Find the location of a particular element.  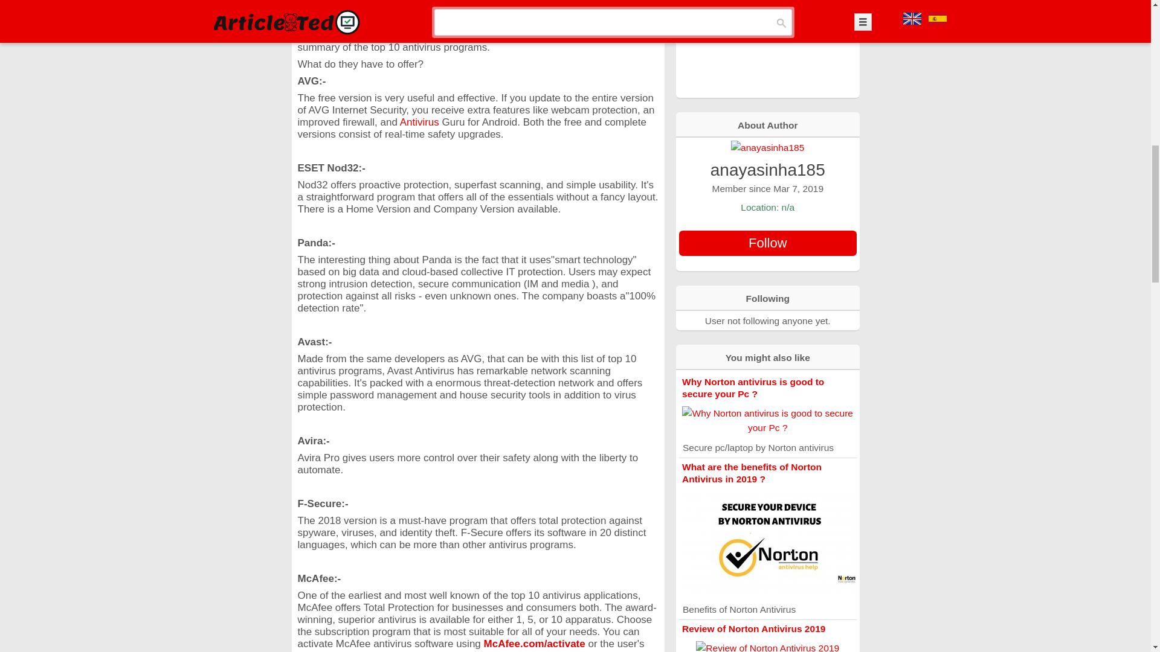

Why Norton antivirus is good to secure your Pc ? is located at coordinates (753, 388).